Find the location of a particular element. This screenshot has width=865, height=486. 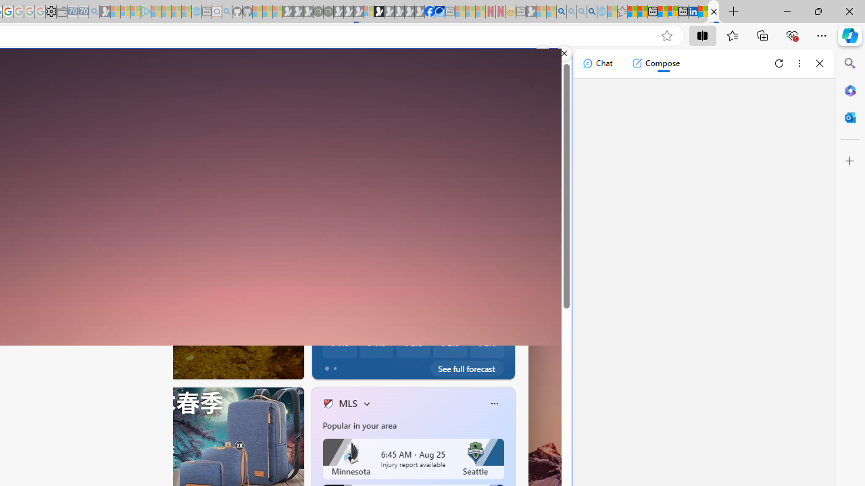

8 Things I Did to Lose 25 Pounds in 6 Months is located at coordinates (512, 342).